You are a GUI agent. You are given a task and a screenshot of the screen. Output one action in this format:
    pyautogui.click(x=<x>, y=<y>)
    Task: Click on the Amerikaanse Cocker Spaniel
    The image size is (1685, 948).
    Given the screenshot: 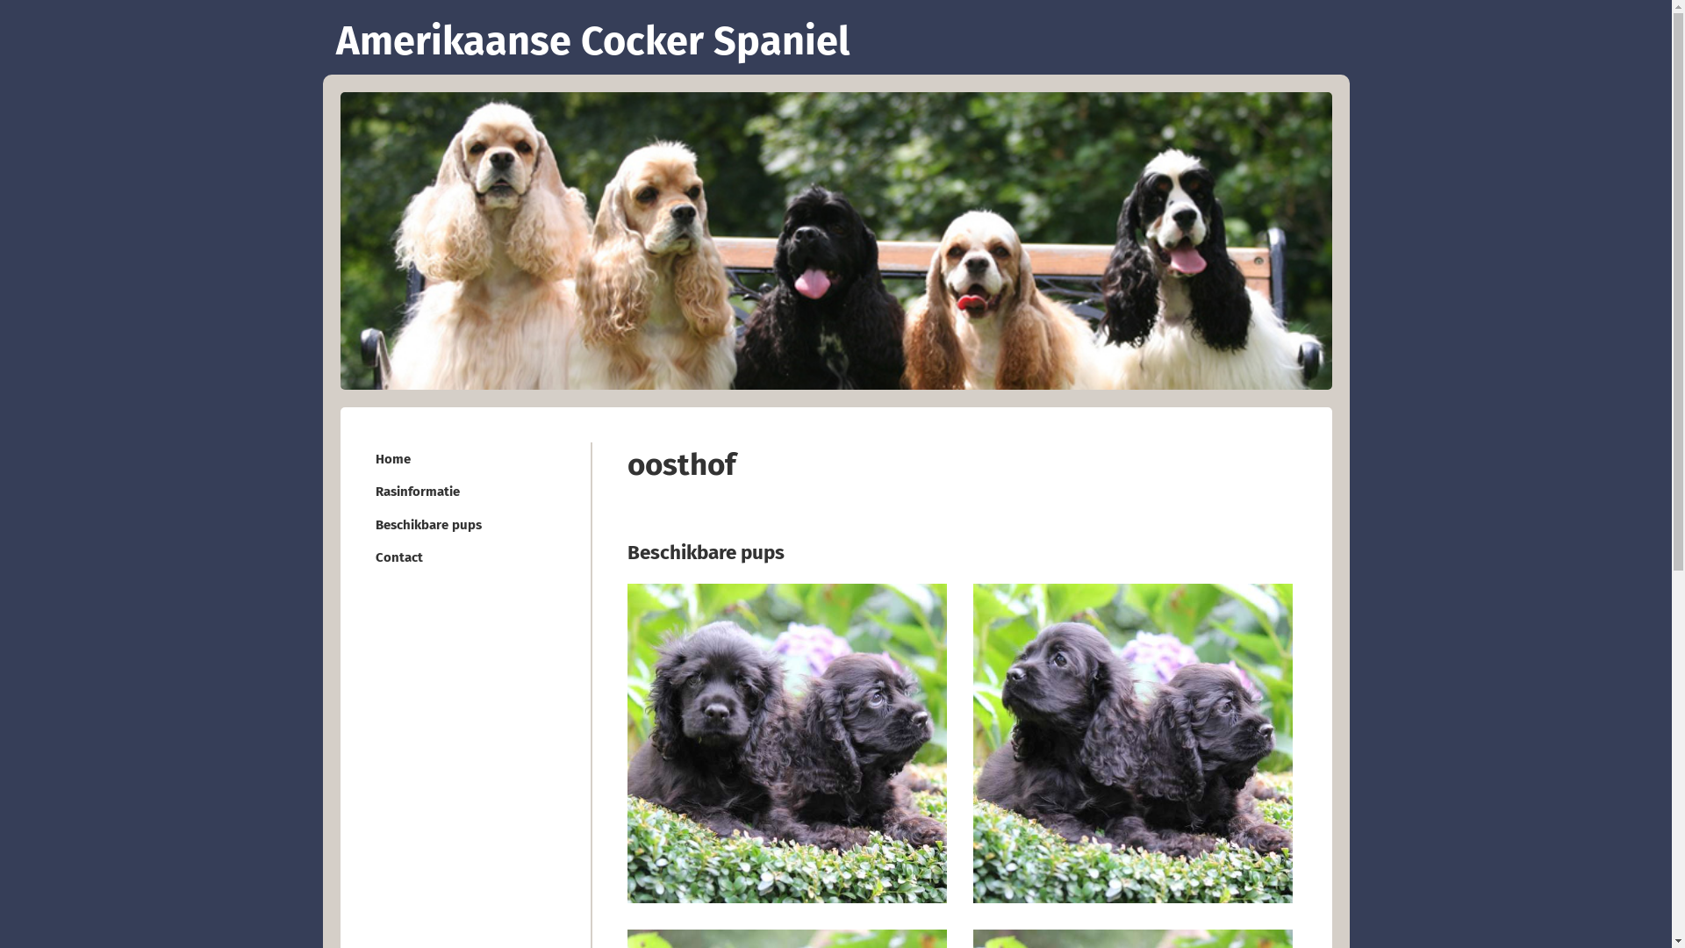 What is the action you would take?
    pyautogui.click(x=835, y=37)
    